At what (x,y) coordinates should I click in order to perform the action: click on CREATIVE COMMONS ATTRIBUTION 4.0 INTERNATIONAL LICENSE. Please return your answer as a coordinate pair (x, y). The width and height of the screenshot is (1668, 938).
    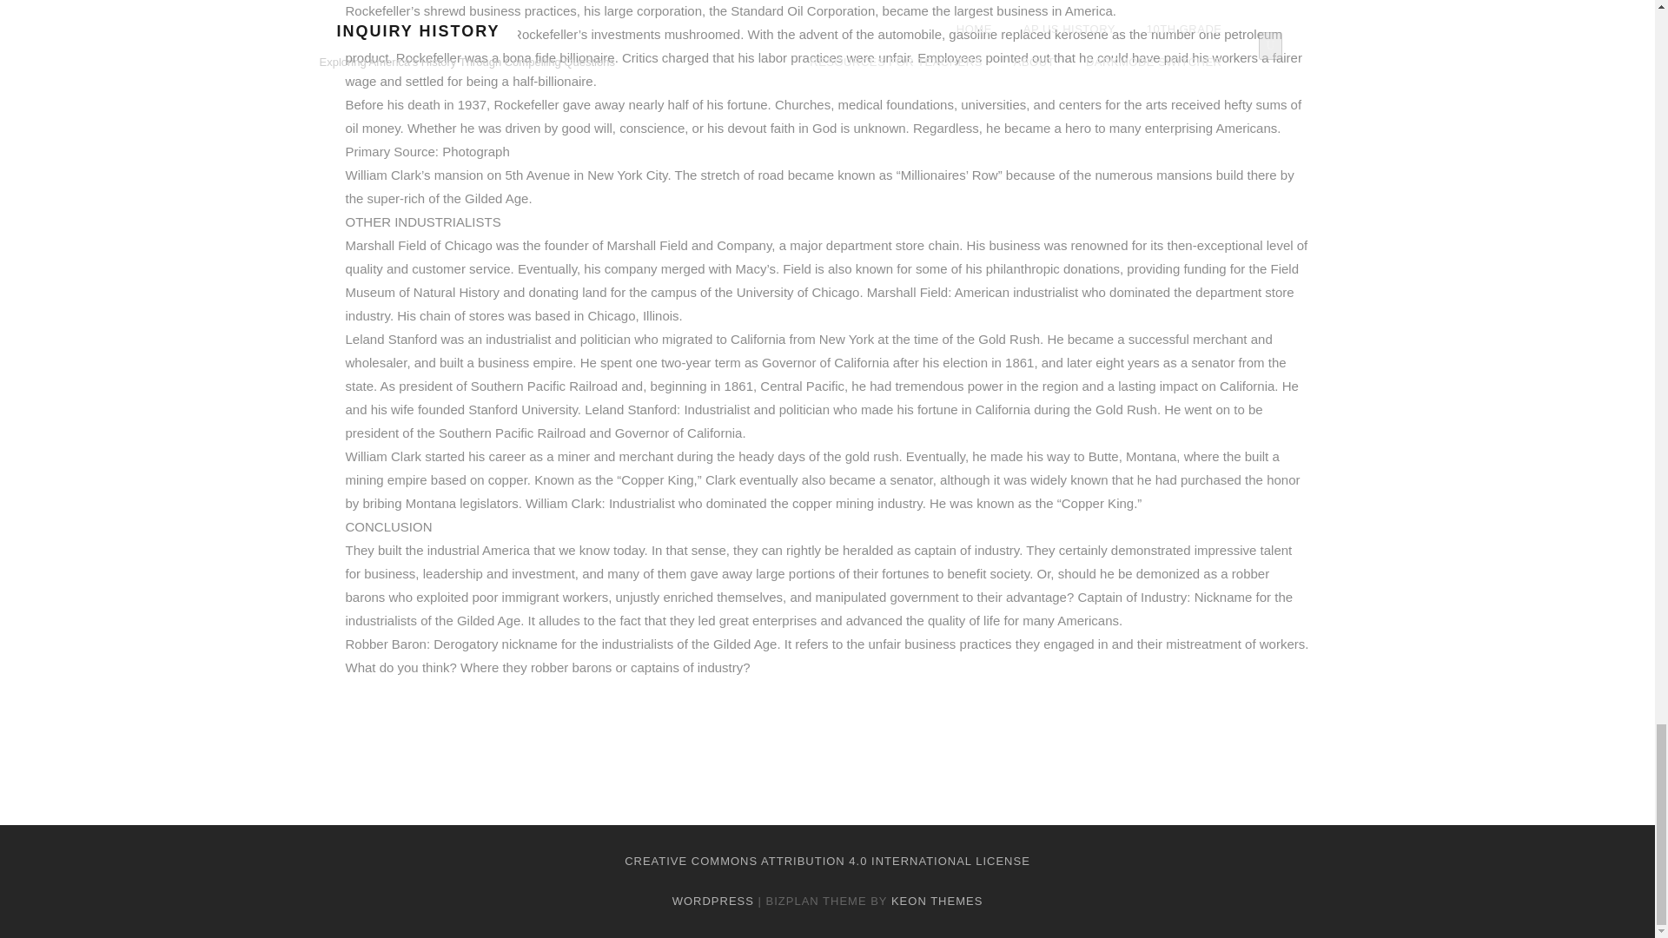
    Looking at the image, I should click on (827, 861).